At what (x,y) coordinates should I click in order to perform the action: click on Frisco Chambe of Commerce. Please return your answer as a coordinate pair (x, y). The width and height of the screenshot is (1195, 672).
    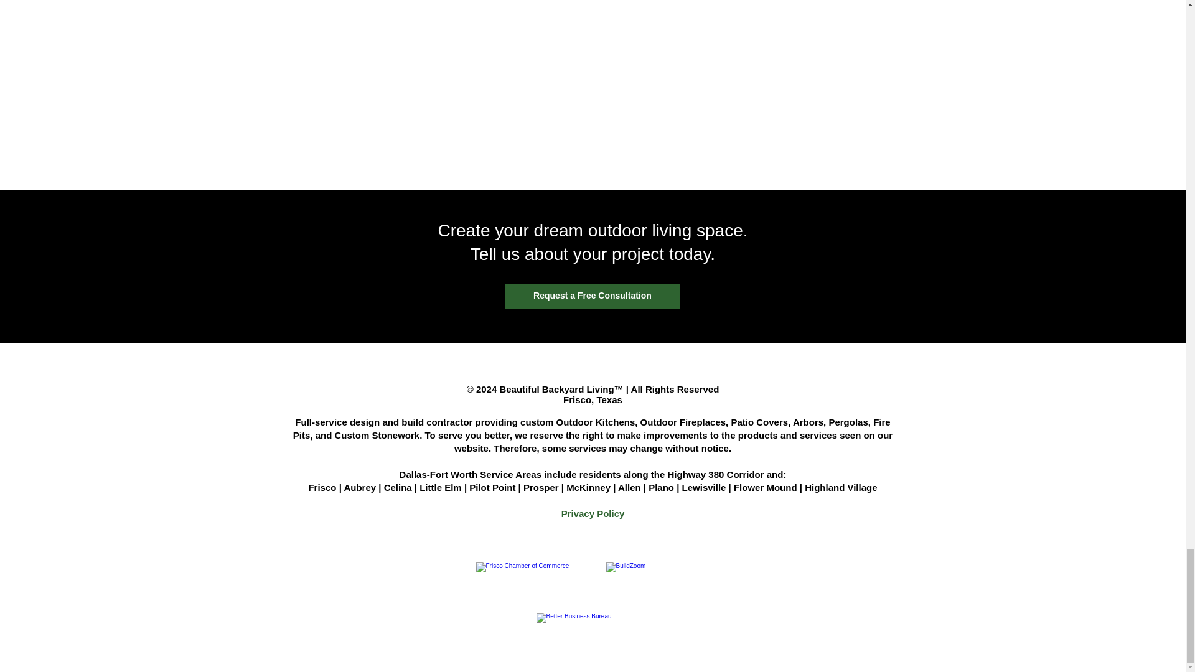
    Looking at the image, I should click on (534, 581).